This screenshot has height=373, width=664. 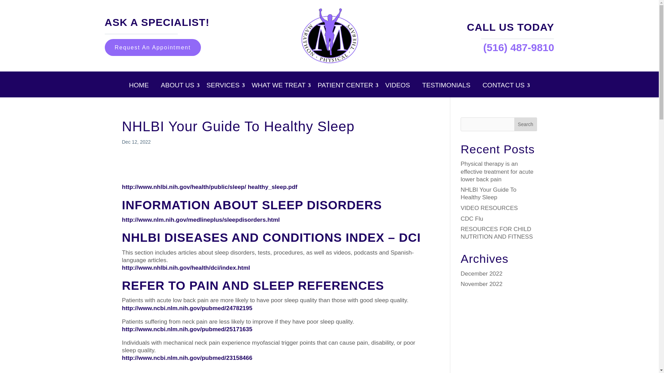 What do you see at coordinates (347, 86) in the screenshot?
I see `PATIENT CENTER` at bounding box center [347, 86].